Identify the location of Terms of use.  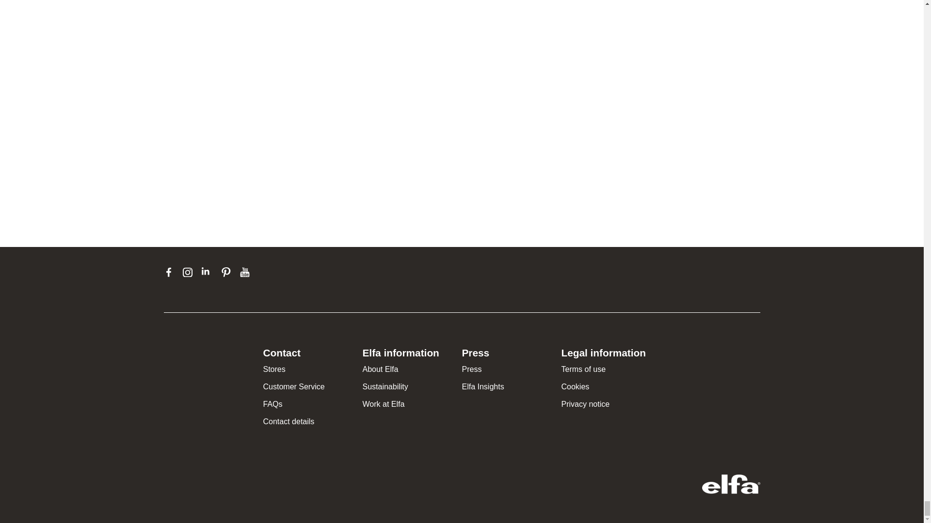
(583, 369).